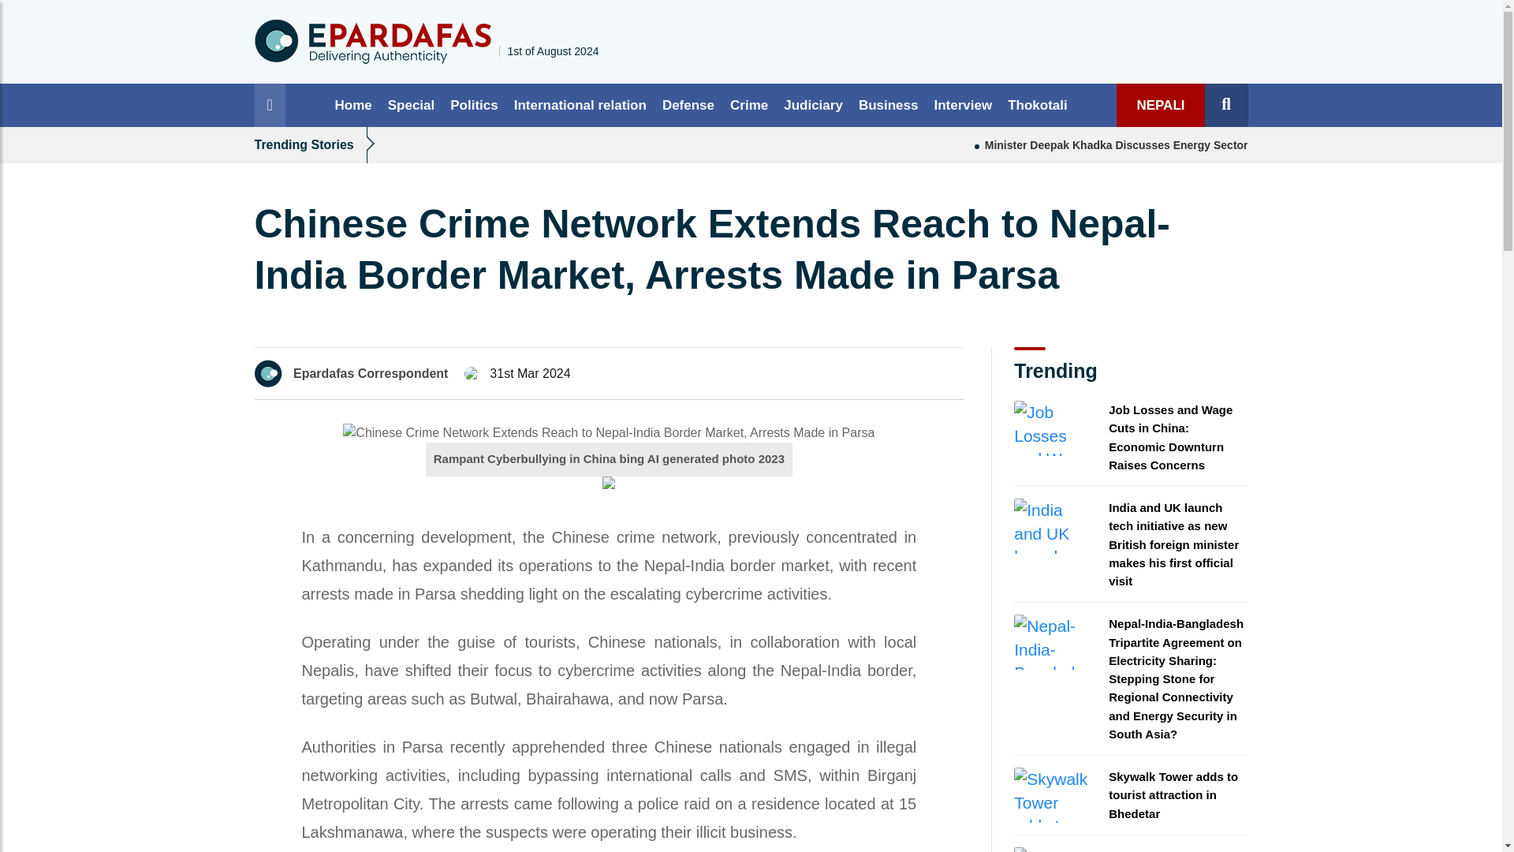  I want to click on Home, so click(353, 104).